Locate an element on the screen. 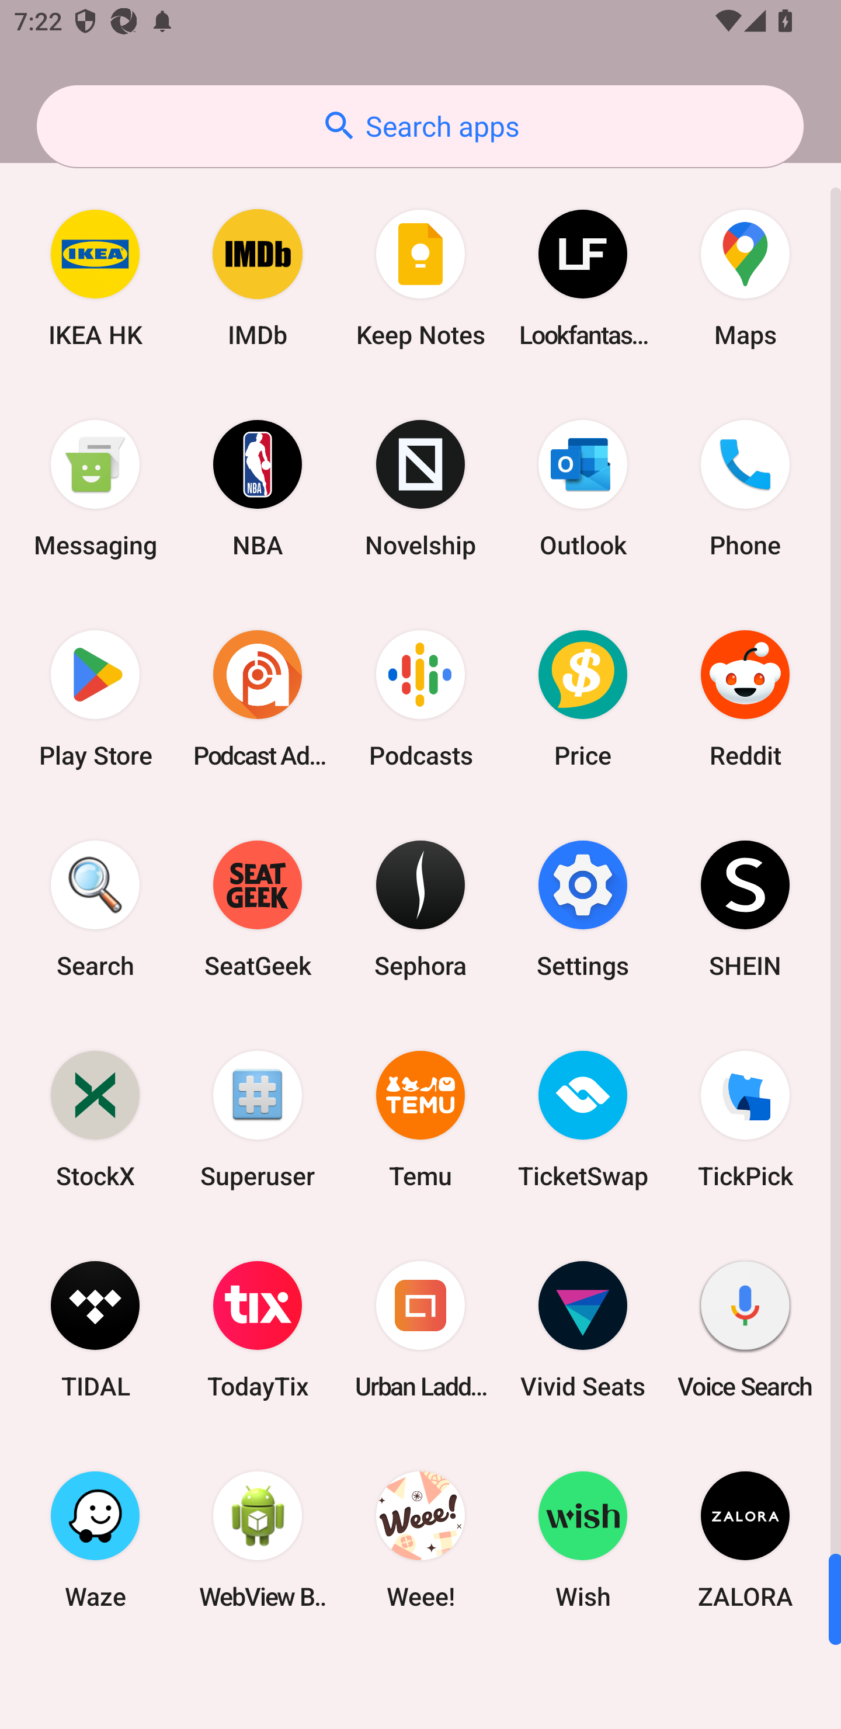 Image resolution: width=841 pixels, height=1729 pixels. TicketSwap is located at coordinates (583, 1118).